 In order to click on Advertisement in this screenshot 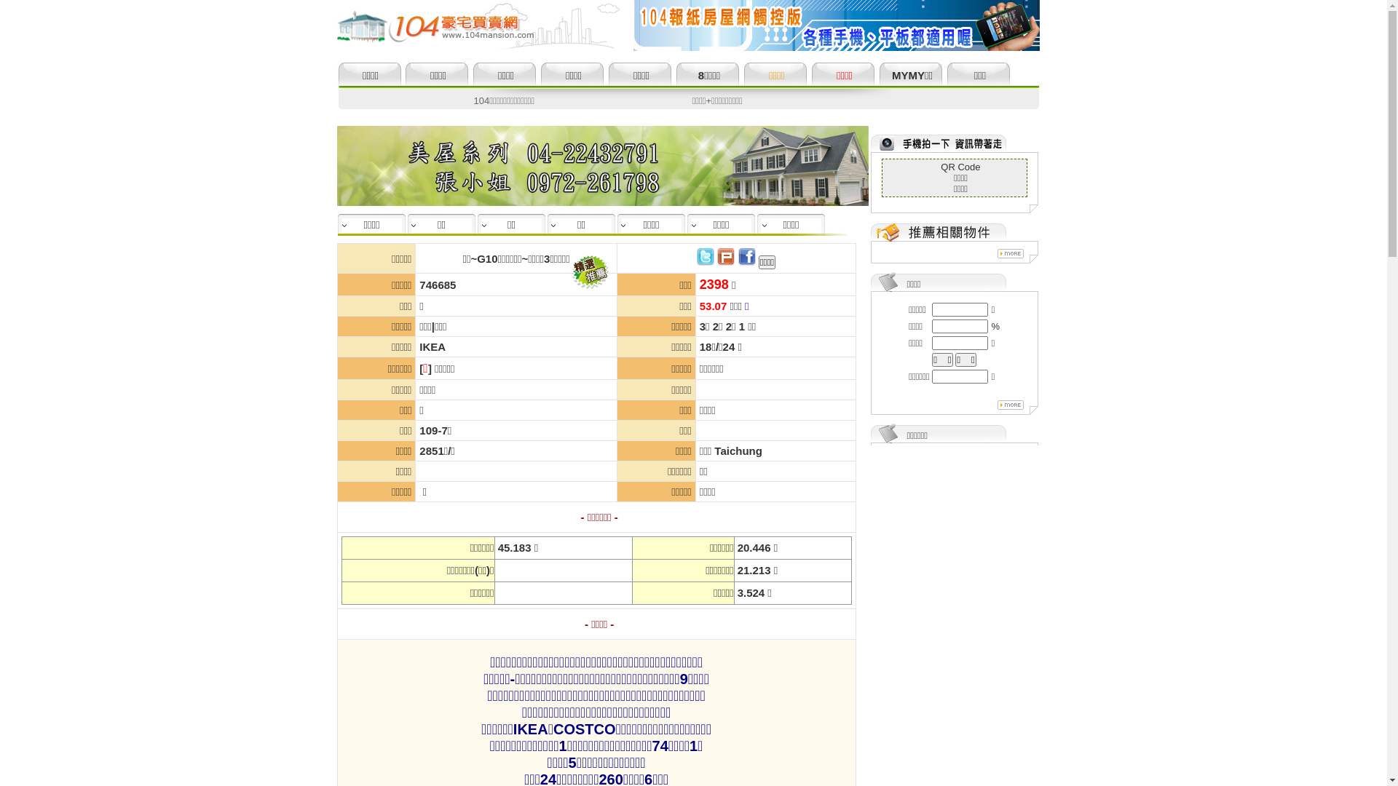, I will do `click(955, 605)`.